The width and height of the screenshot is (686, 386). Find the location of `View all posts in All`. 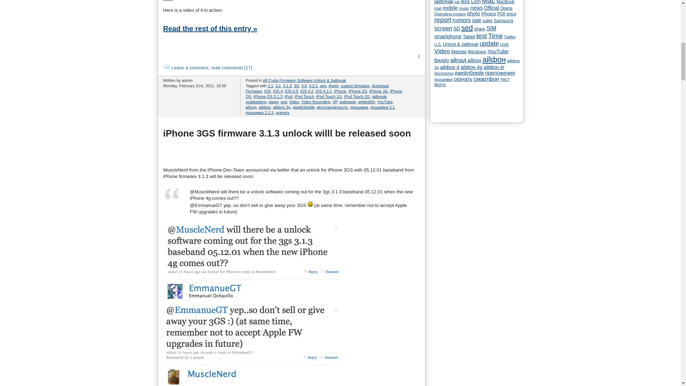

View all posts in All is located at coordinates (265, 80).